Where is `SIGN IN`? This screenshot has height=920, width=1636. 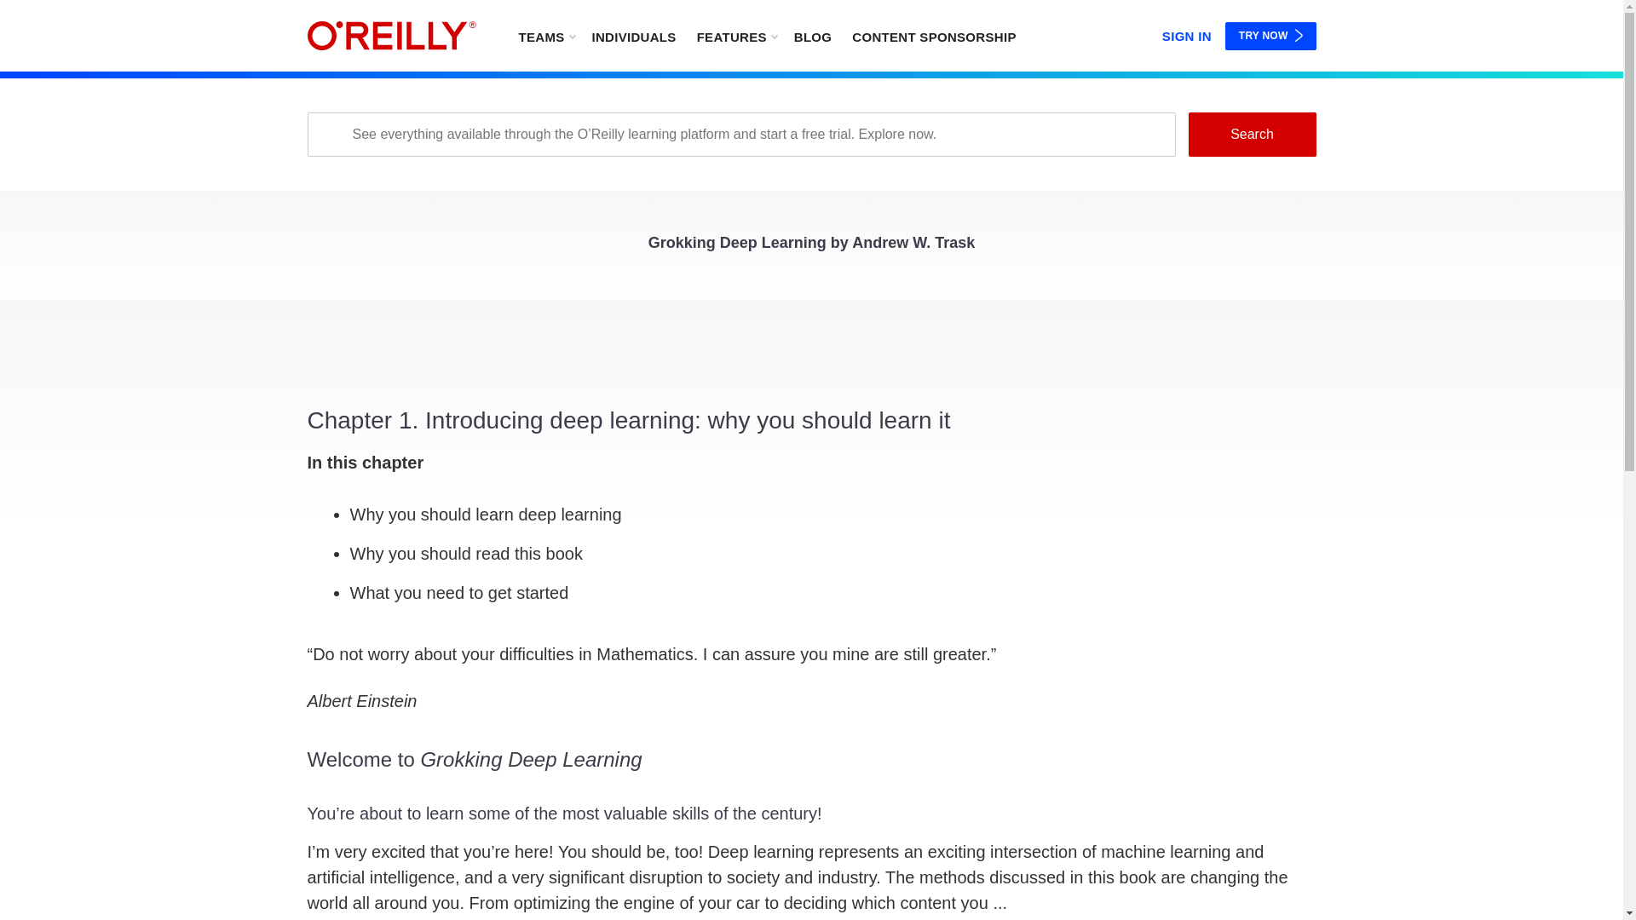
SIGN IN is located at coordinates (1186, 32).